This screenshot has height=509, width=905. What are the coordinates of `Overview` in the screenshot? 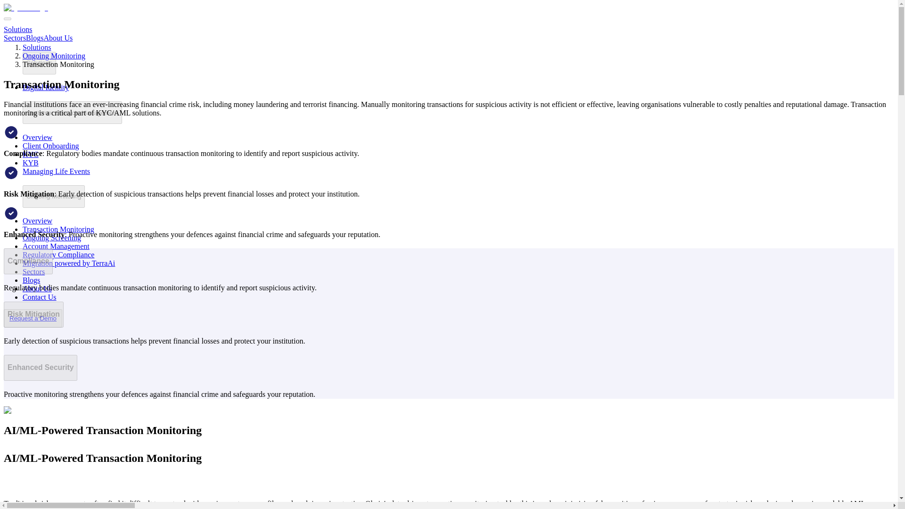 It's located at (38, 221).